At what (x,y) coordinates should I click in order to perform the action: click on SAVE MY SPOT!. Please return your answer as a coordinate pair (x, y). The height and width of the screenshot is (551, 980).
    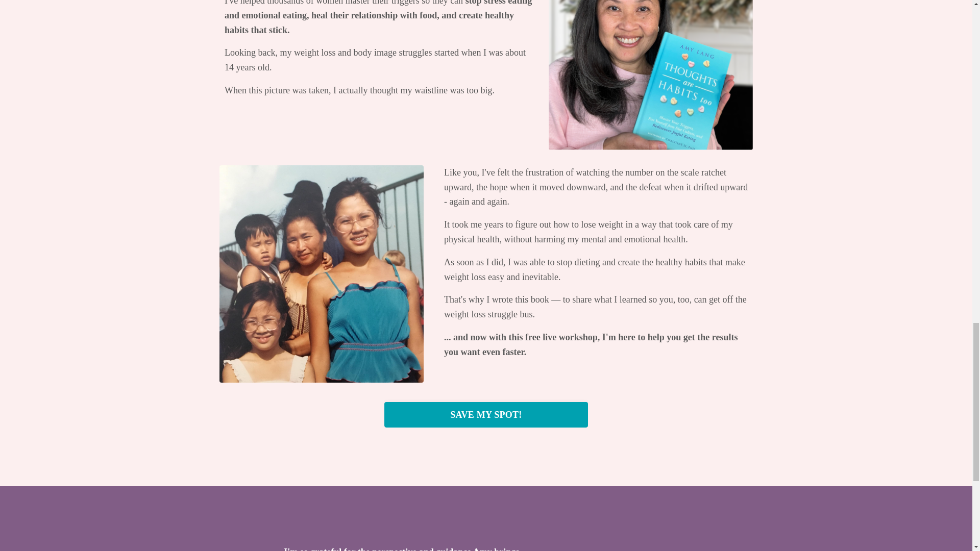
    Looking at the image, I should click on (486, 415).